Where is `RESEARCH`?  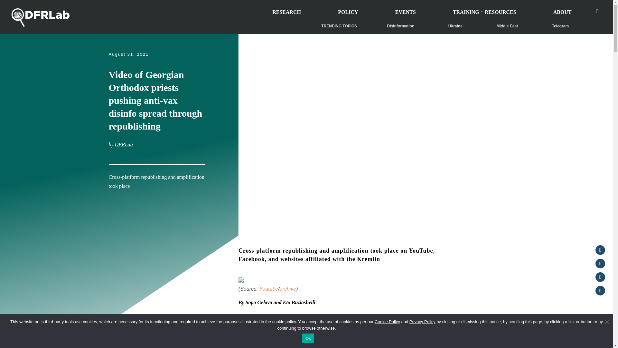 RESEARCH is located at coordinates (286, 10).